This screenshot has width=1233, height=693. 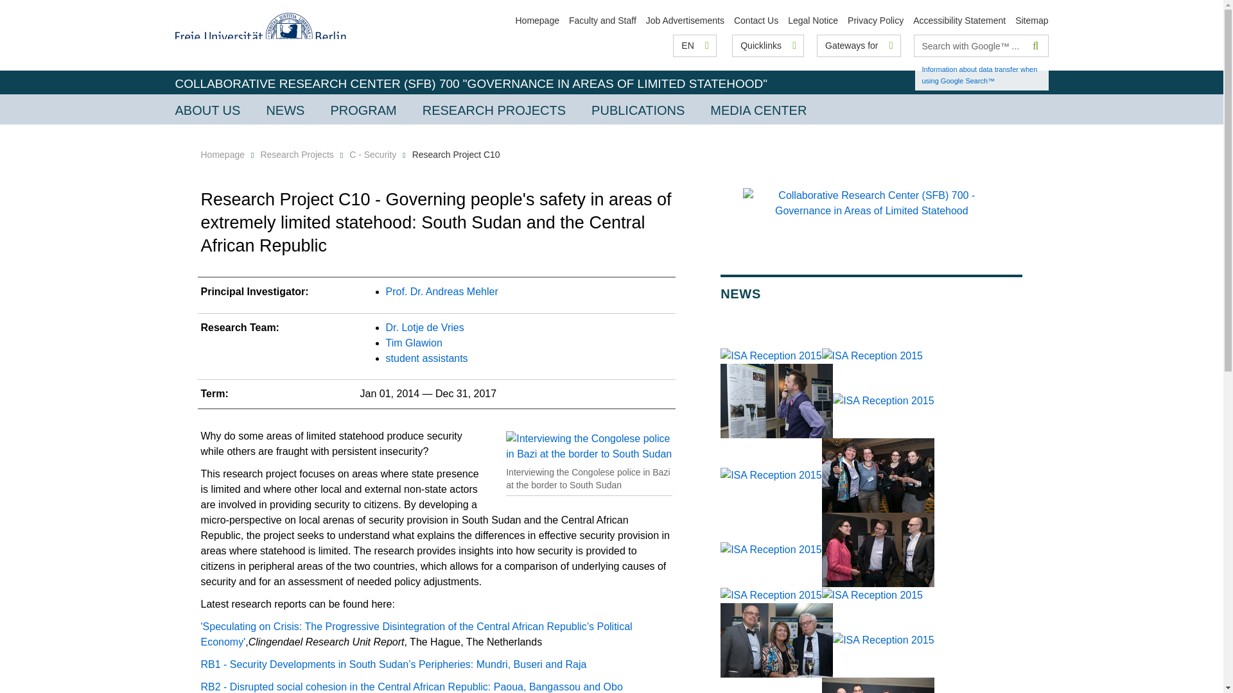 I want to click on Legal Notice, so click(x=813, y=20).